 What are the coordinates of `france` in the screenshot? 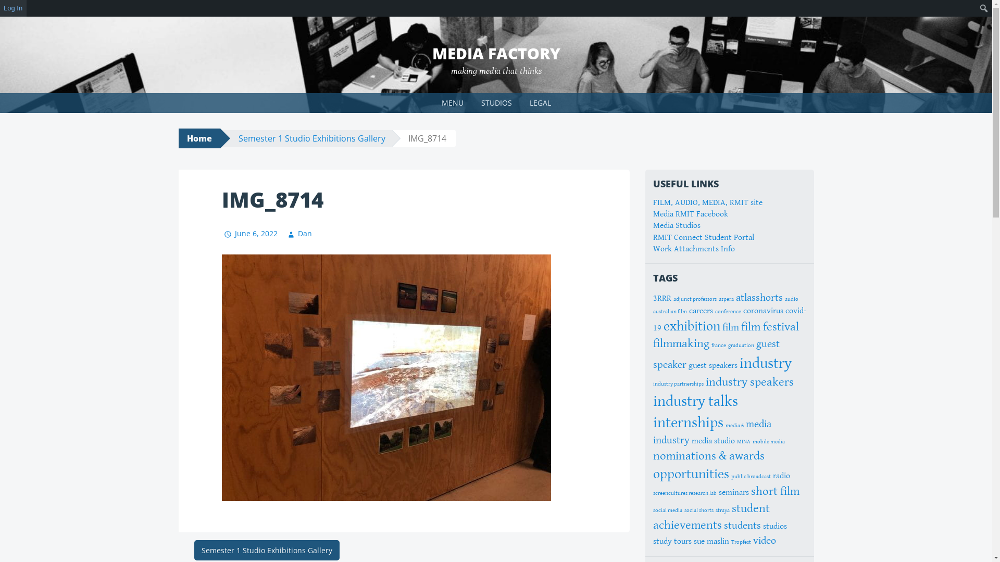 It's located at (719, 346).